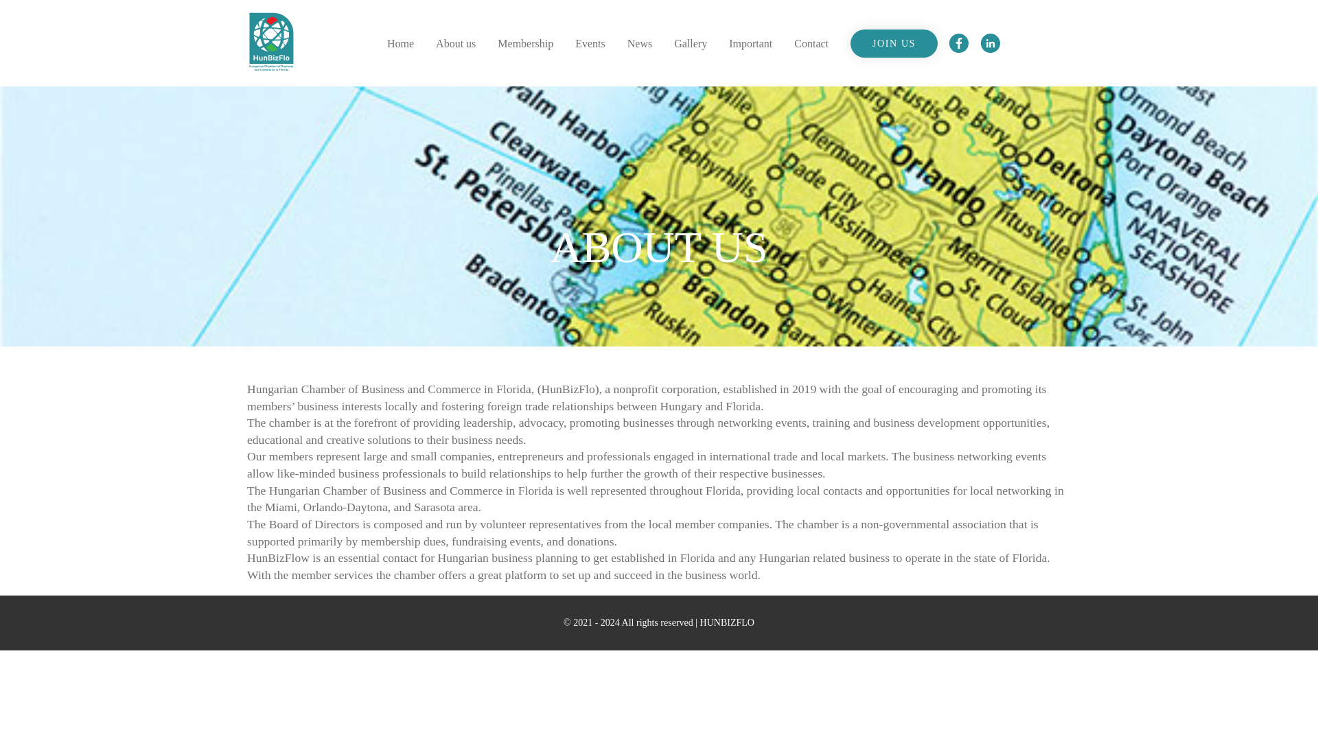 This screenshot has width=1318, height=741. I want to click on News, so click(640, 44).